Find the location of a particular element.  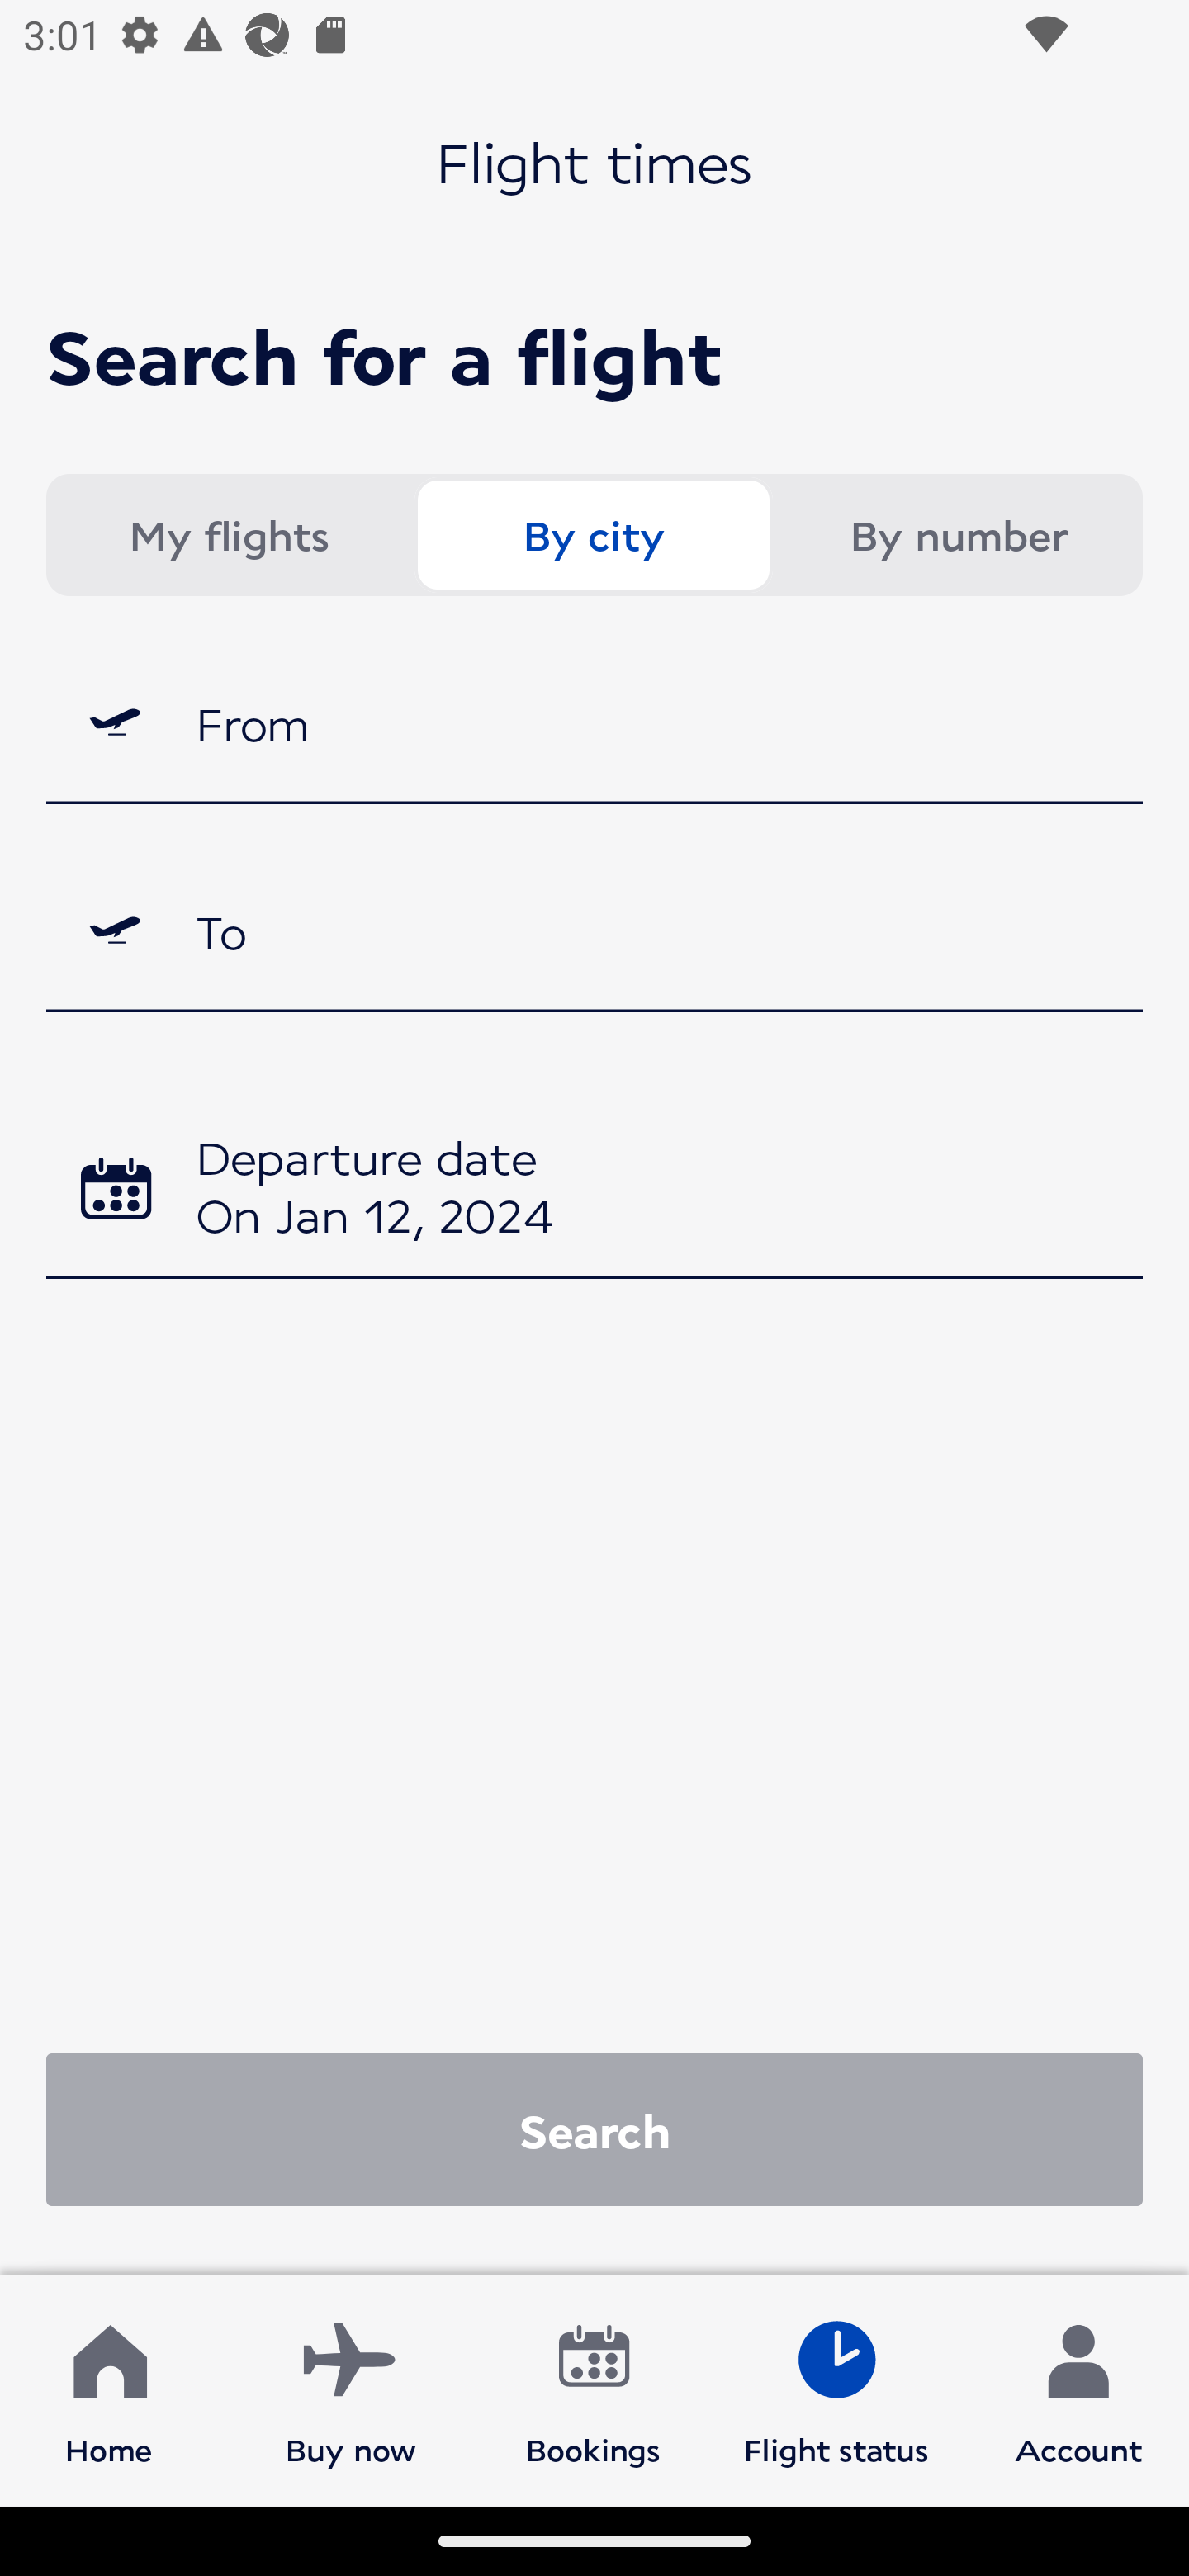

Home is located at coordinates (109, 2389).